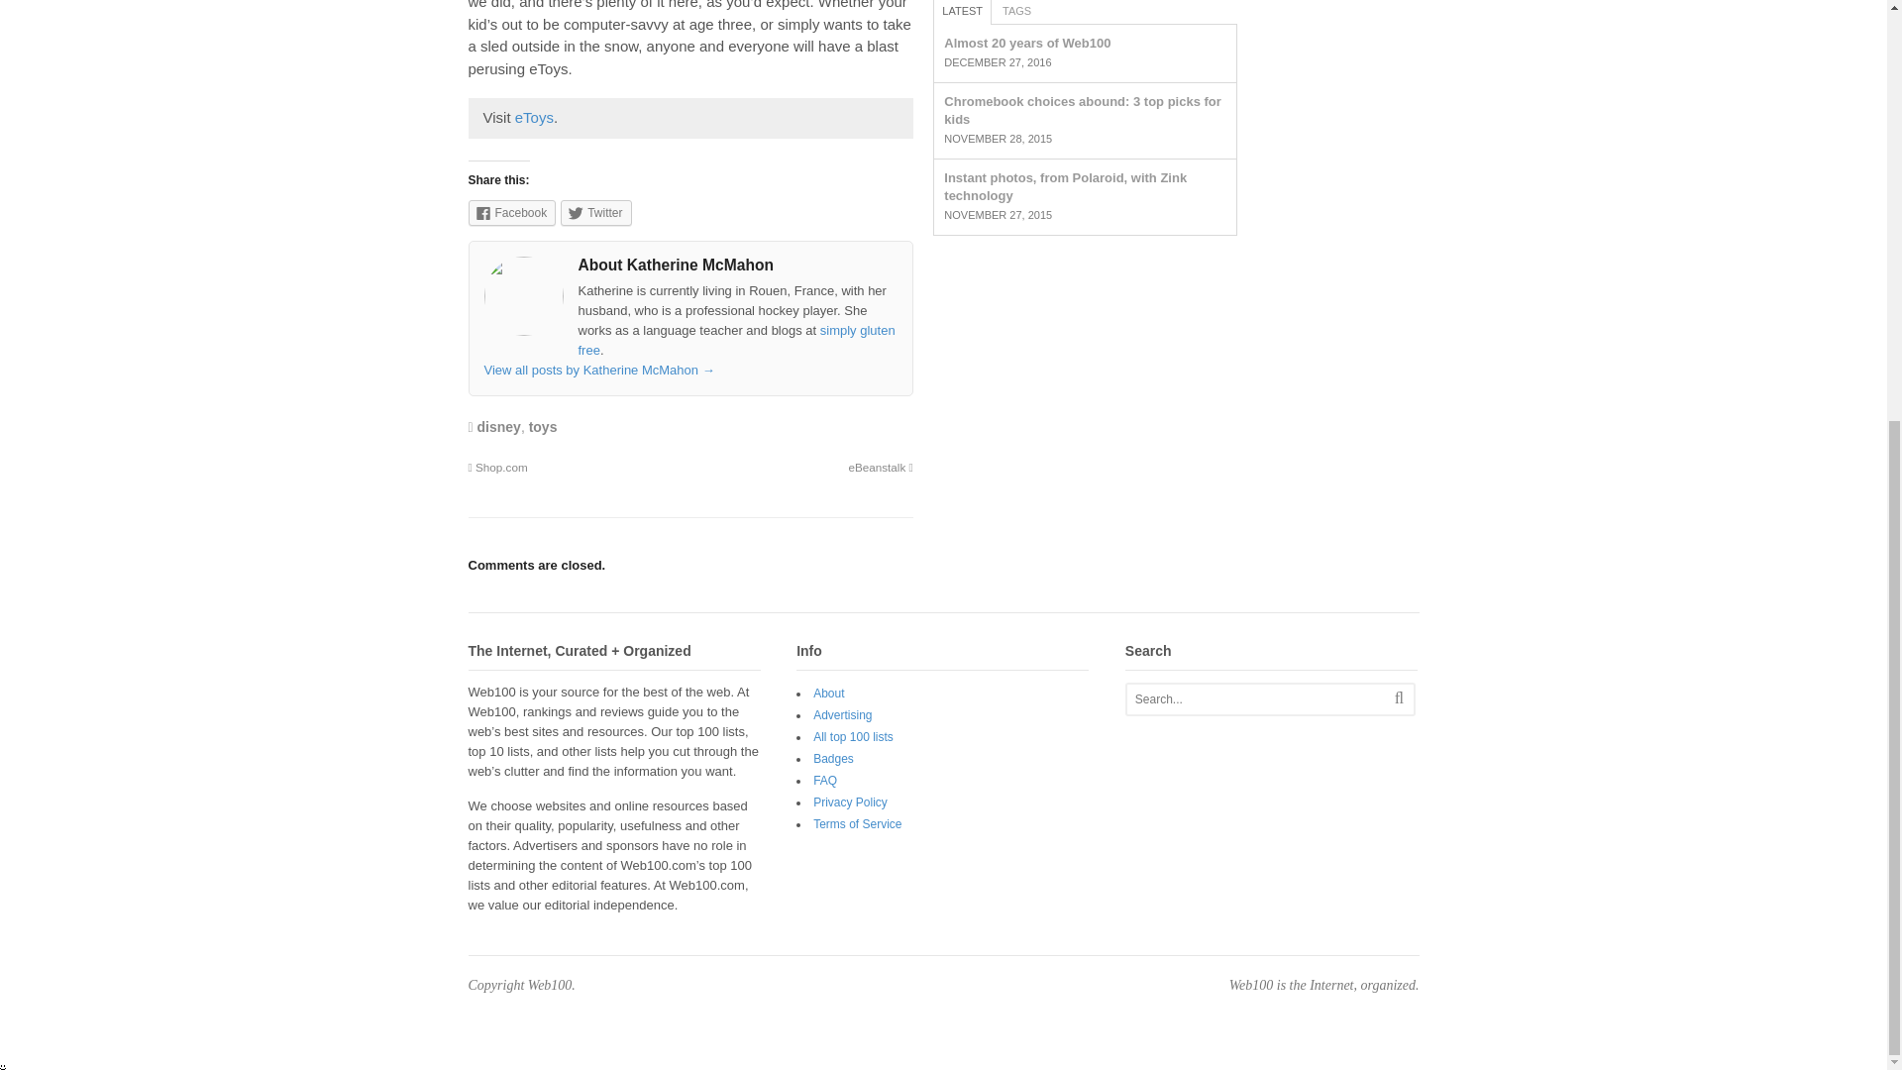 The height and width of the screenshot is (1070, 1902). What do you see at coordinates (1026, 42) in the screenshot?
I see `Almost 20 years of Web100` at bounding box center [1026, 42].